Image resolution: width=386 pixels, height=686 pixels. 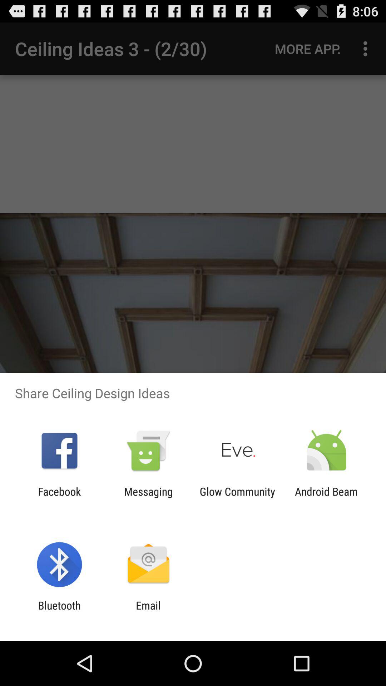 What do you see at coordinates (237, 498) in the screenshot?
I see `turn on the app to the left of android beam app` at bounding box center [237, 498].